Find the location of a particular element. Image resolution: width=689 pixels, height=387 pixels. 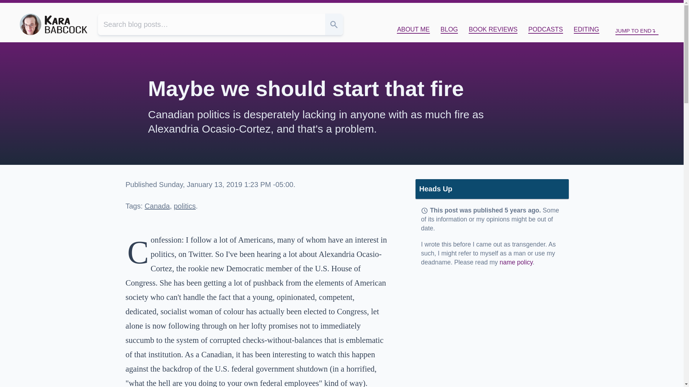

I offer freelance editing services is located at coordinates (586, 29).